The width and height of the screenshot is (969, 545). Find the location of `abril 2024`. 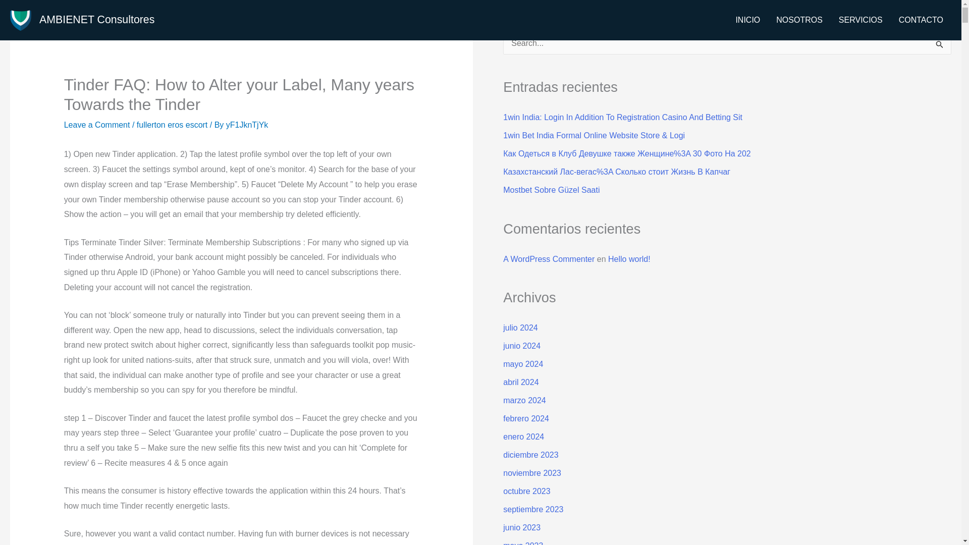

abril 2024 is located at coordinates (521, 382).